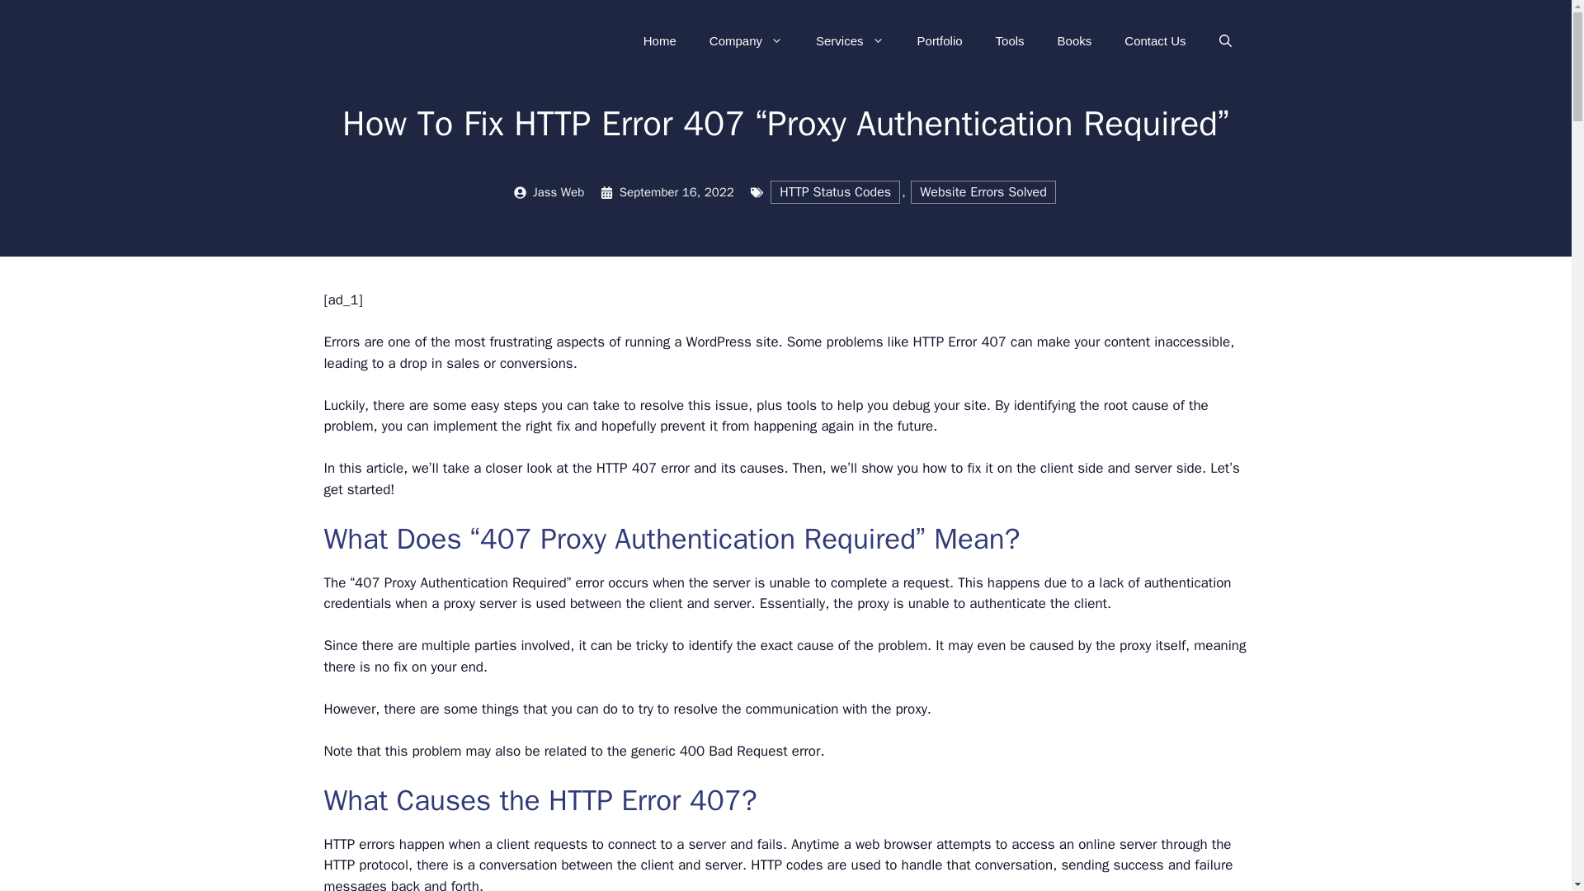  I want to click on Jassweb, so click(414, 40).